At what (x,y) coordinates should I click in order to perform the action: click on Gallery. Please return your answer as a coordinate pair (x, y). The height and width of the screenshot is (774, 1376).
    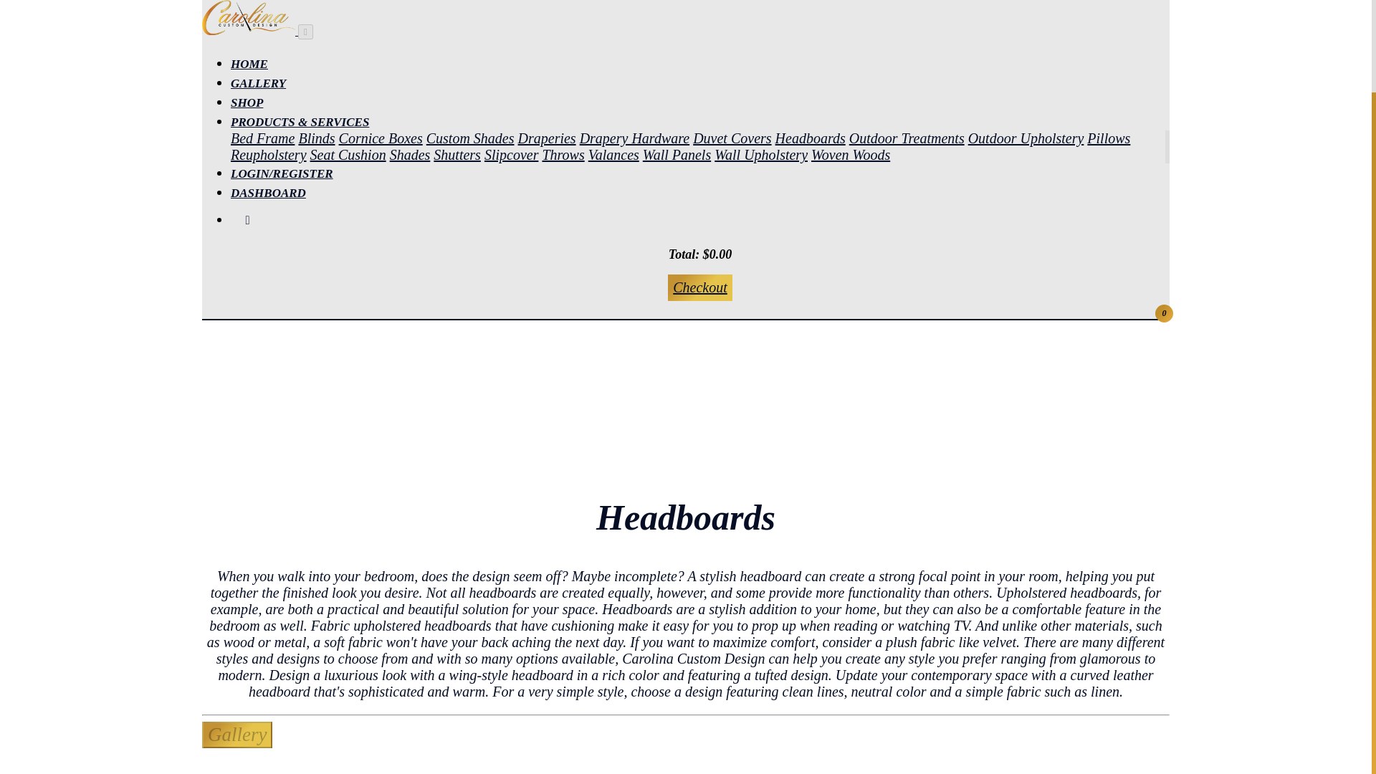
    Looking at the image, I should click on (237, 737).